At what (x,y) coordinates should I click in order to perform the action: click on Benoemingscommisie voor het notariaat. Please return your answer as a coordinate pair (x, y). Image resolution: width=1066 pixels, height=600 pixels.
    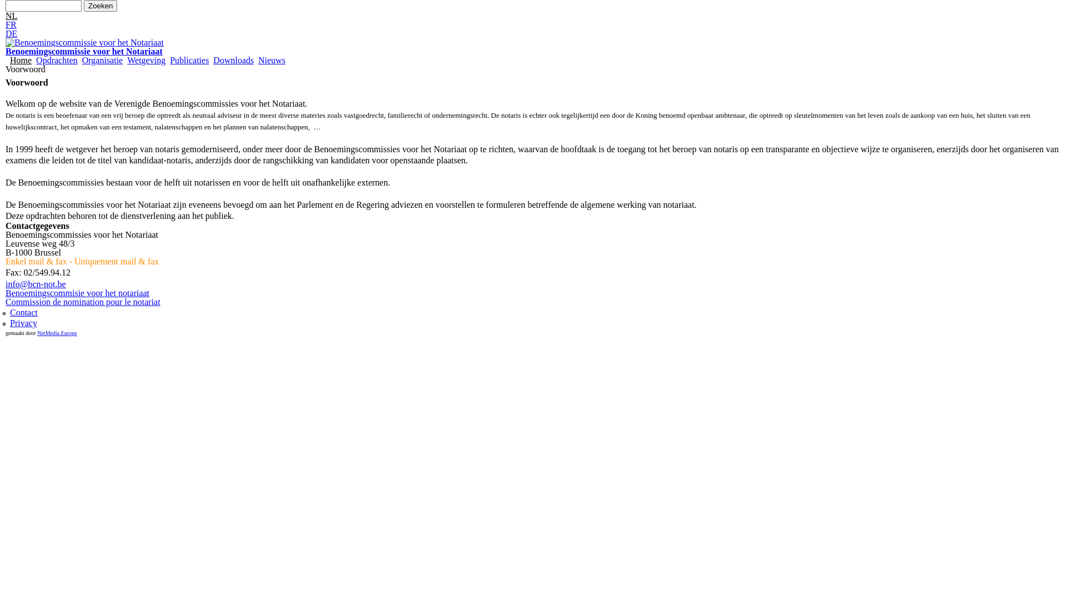
    Looking at the image, I should click on (78, 293).